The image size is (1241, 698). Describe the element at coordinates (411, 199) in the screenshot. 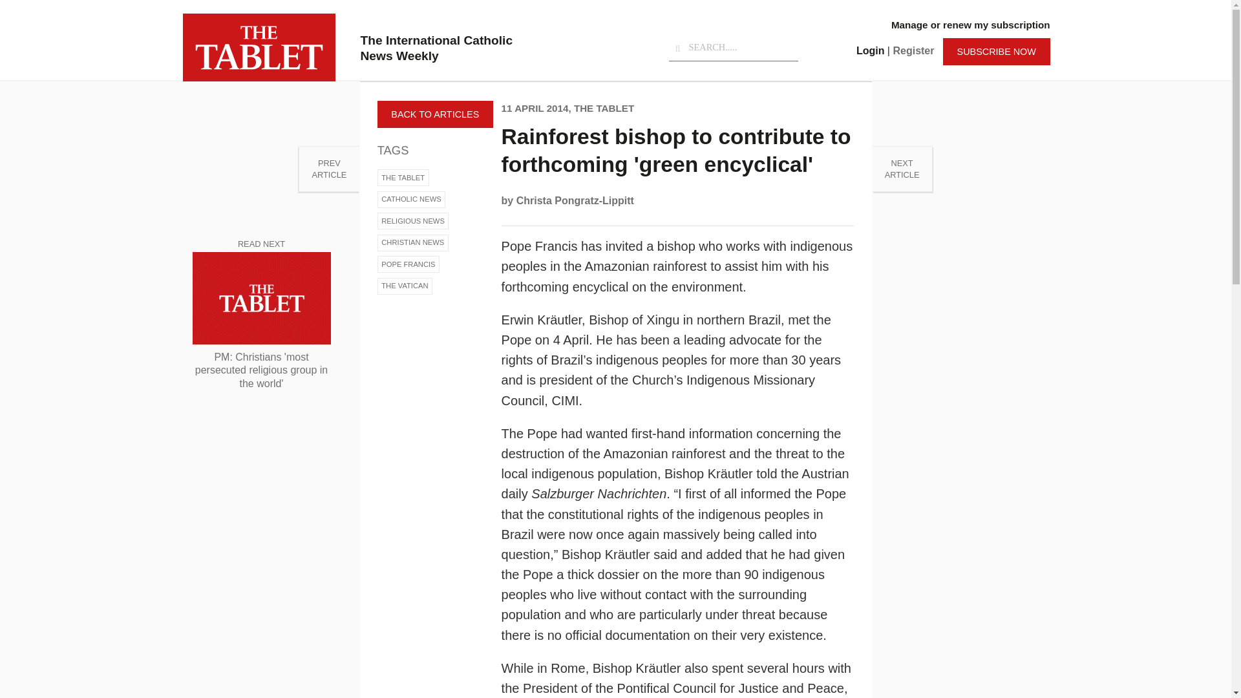

I see `Manage or renew my subscription` at that location.